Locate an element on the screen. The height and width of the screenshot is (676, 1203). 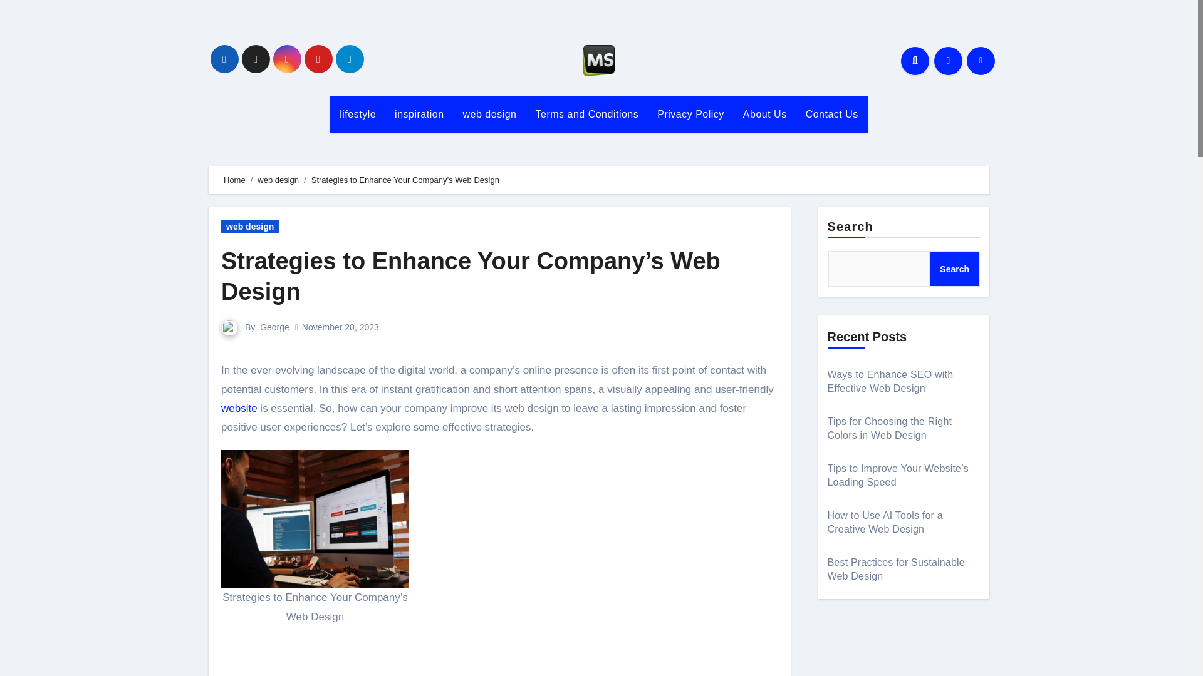
website is located at coordinates (239, 408).